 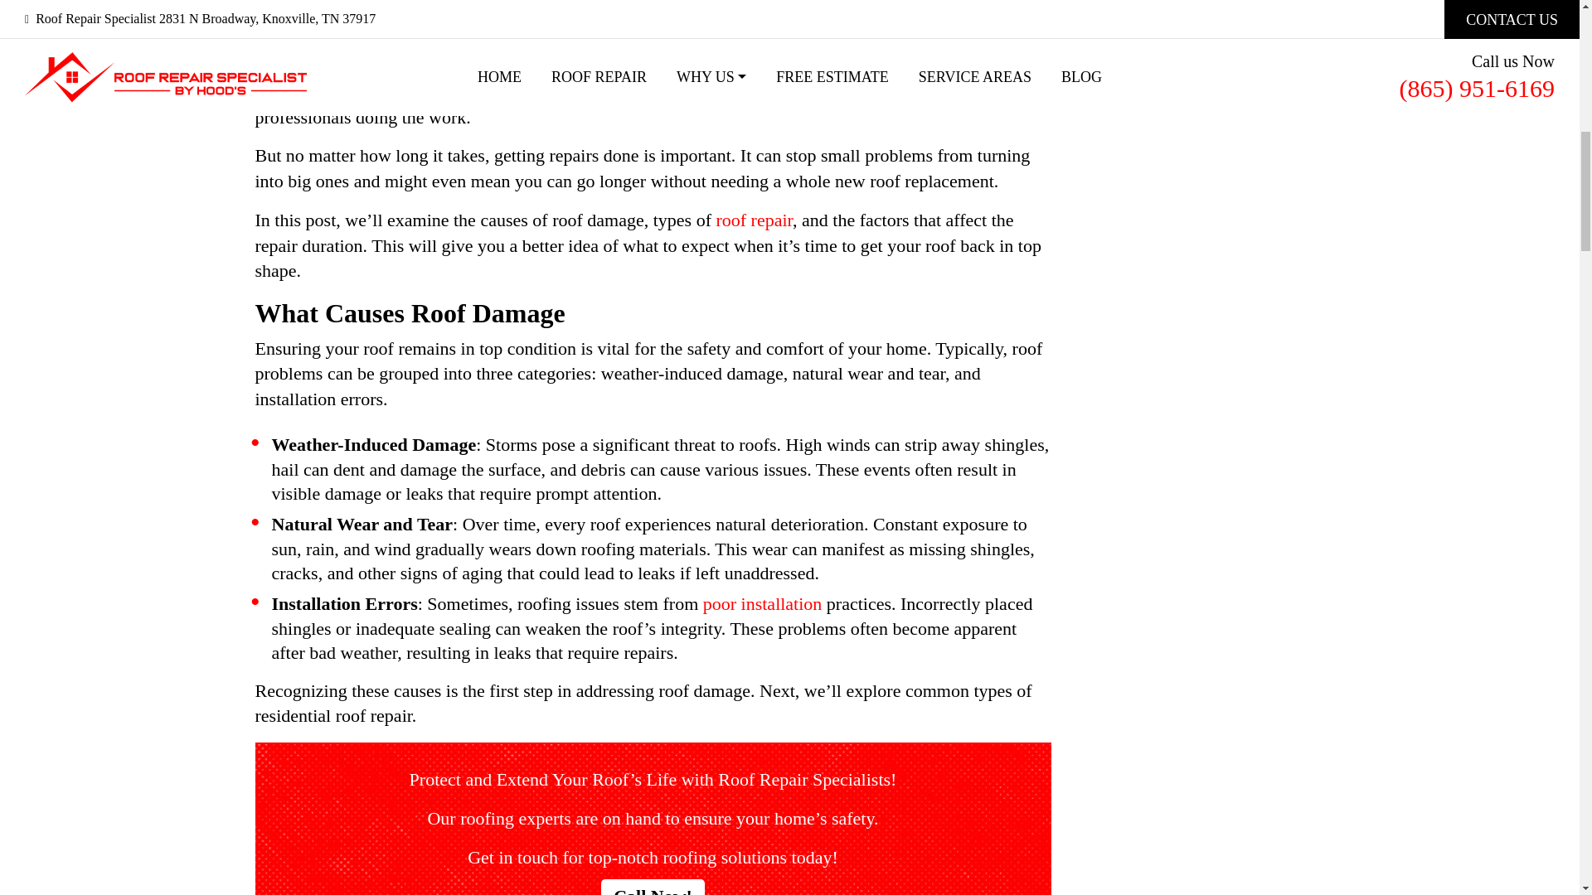 What do you see at coordinates (498, 6) in the screenshot?
I see `How much will it cost` at bounding box center [498, 6].